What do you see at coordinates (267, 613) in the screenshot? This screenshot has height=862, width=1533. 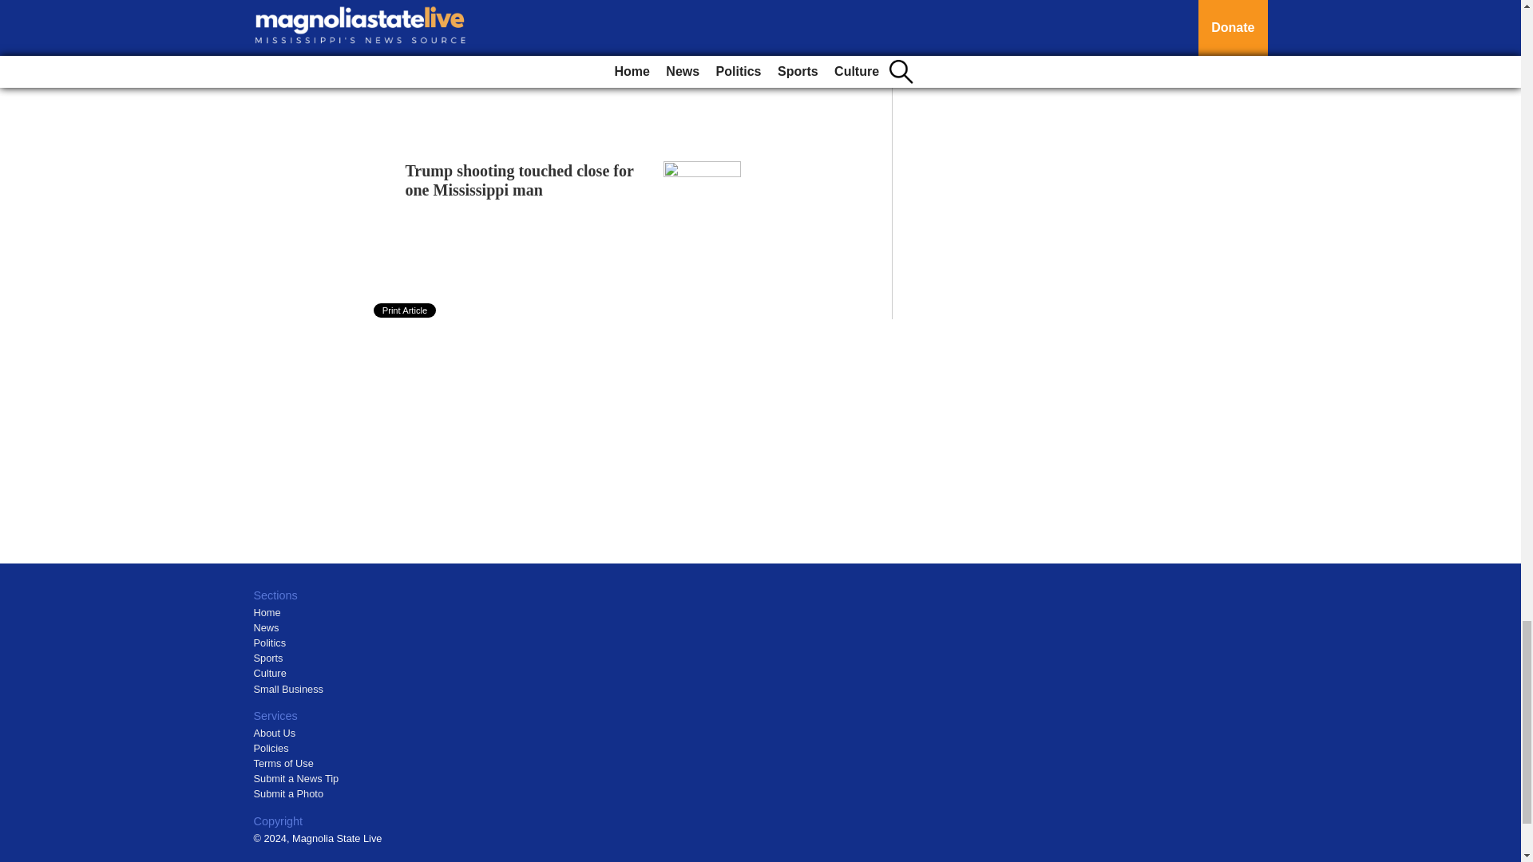 I see `Home` at bounding box center [267, 613].